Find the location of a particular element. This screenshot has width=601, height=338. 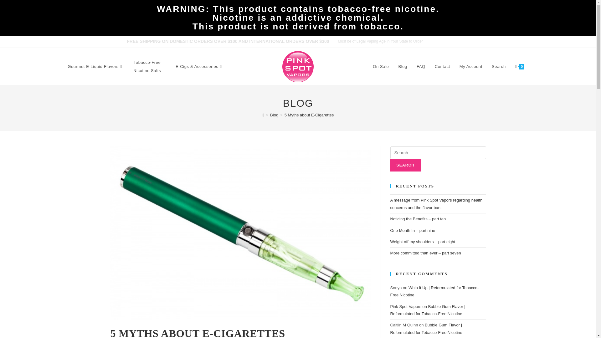

Toggle website search is located at coordinates (536, 67).